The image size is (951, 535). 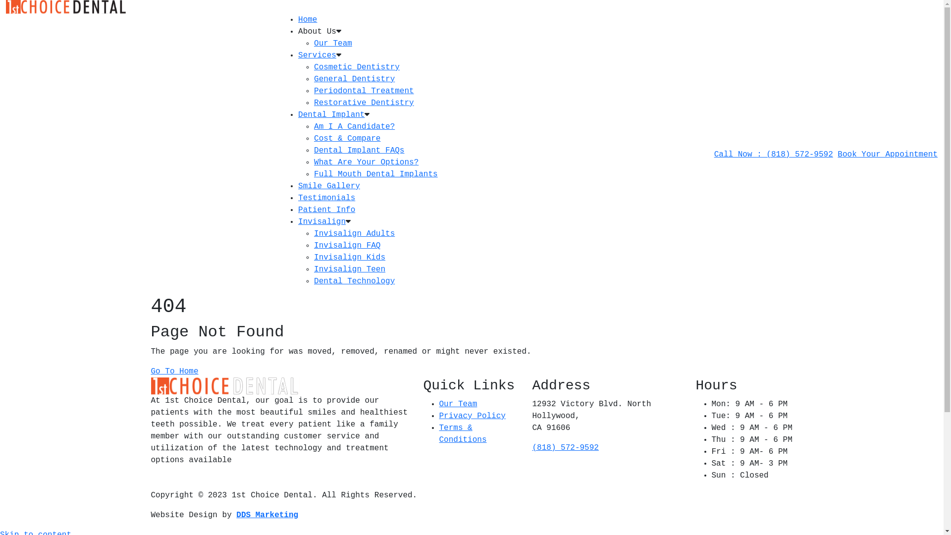 What do you see at coordinates (472, 416) in the screenshot?
I see `Privacy Policy` at bounding box center [472, 416].